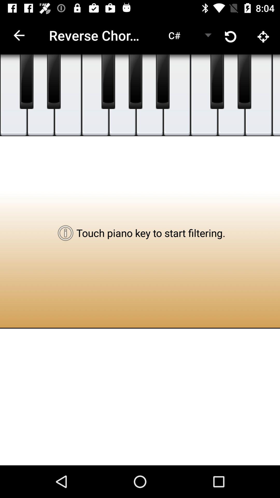 This screenshot has width=280, height=498. What do you see at coordinates (13, 95) in the screenshot?
I see `shows piano key button` at bounding box center [13, 95].